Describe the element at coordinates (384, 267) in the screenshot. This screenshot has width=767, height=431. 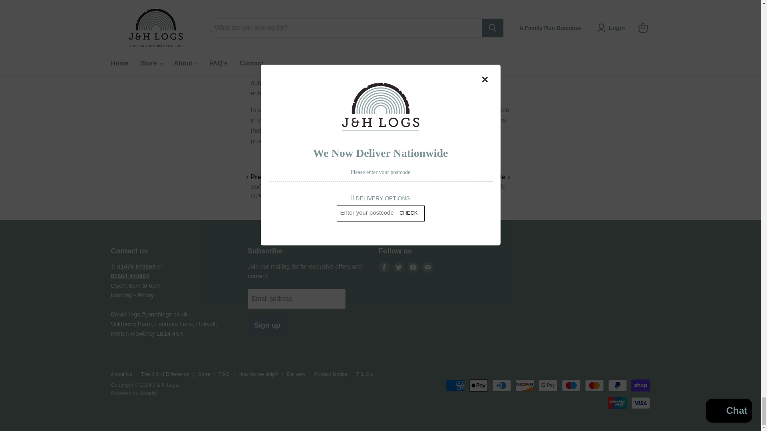
I see `Facebook` at that location.